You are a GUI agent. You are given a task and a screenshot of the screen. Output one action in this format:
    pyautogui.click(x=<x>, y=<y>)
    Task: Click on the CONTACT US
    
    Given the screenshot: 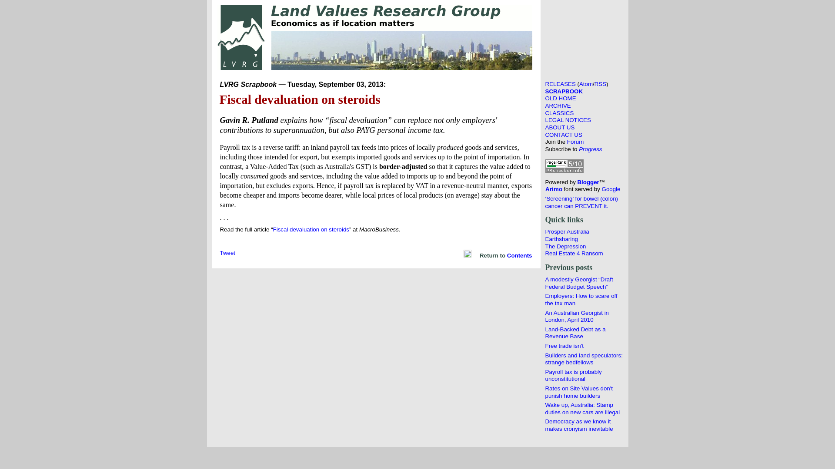 What is the action you would take?
    pyautogui.click(x=564, y=135)
    